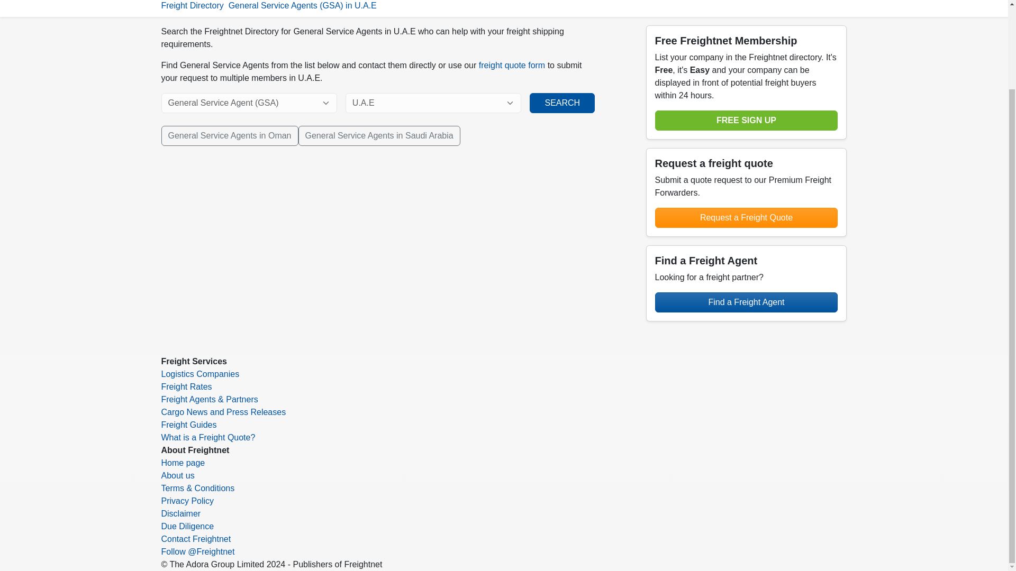 The width and height of the screenshot is (1016, 571). I want to click on Request a Freight Quote, so click(747, 218).